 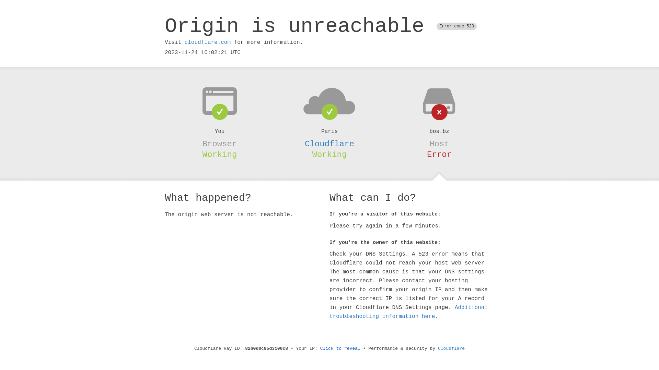 I want to click on Click to reveal, so click(x=340, y=349).